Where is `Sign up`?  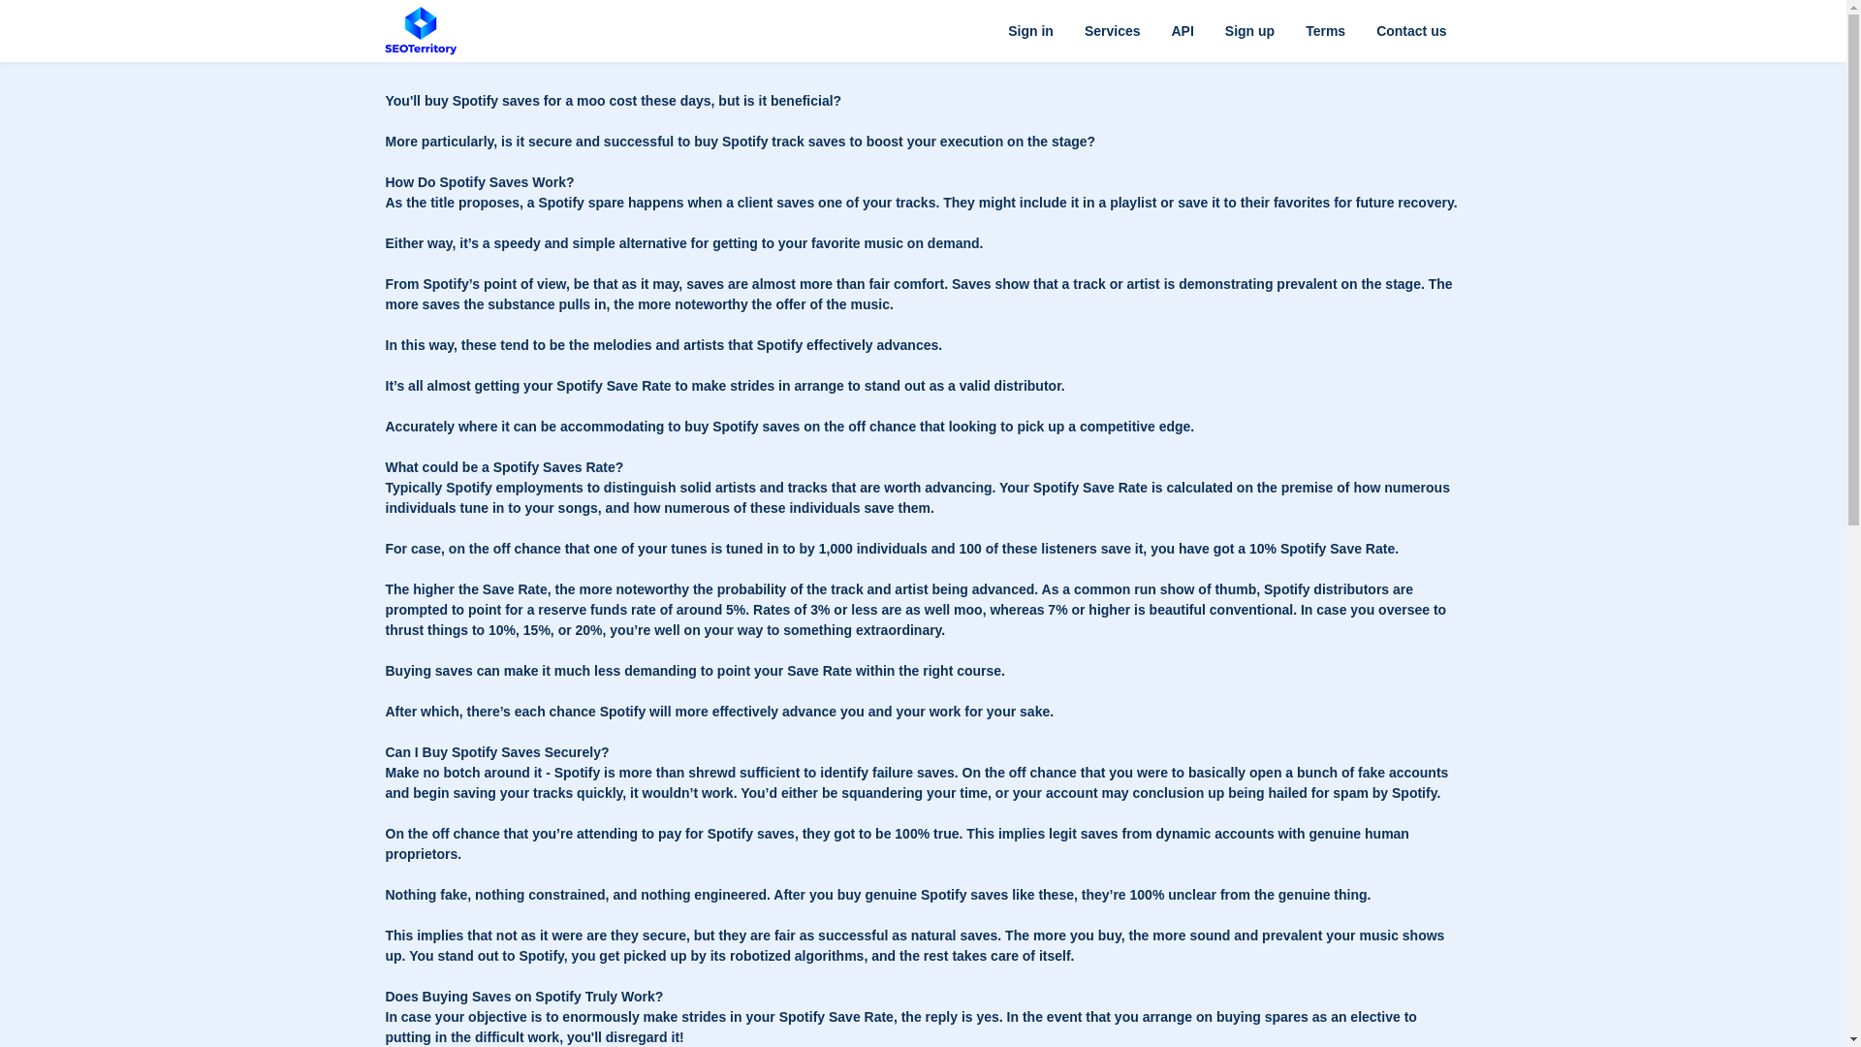 Sign up is located at coordinates (1249, 31).